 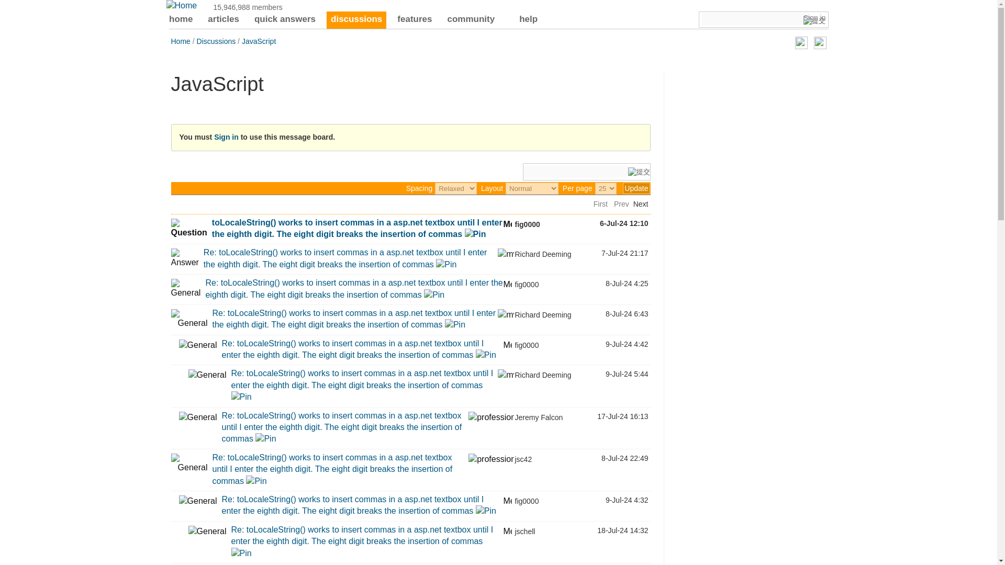 I want to click on Most Valuable Expert, so click(x=506, y=254).